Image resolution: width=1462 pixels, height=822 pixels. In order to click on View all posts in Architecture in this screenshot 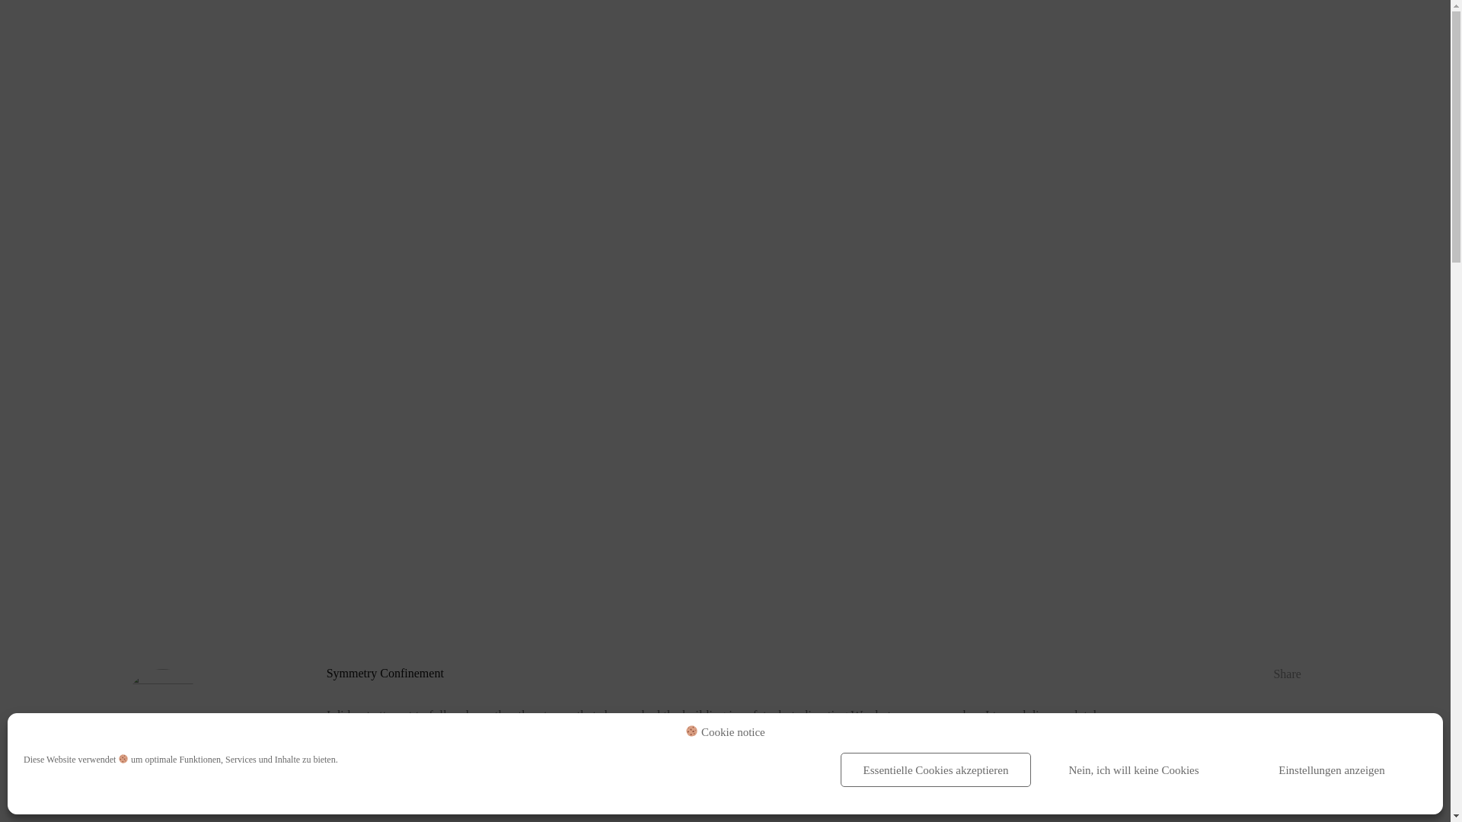, I will do `click(293, 314)`.